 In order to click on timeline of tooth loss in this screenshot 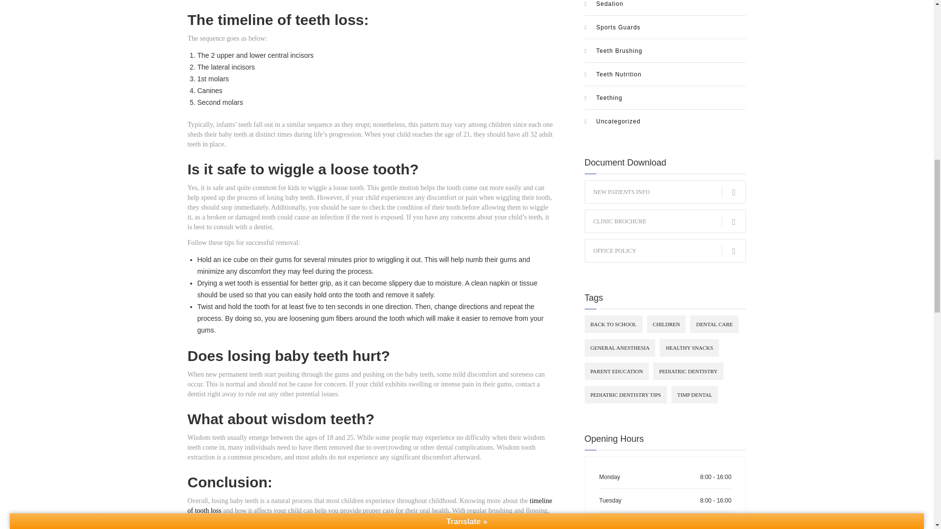, I will do `click(370, 505)`.